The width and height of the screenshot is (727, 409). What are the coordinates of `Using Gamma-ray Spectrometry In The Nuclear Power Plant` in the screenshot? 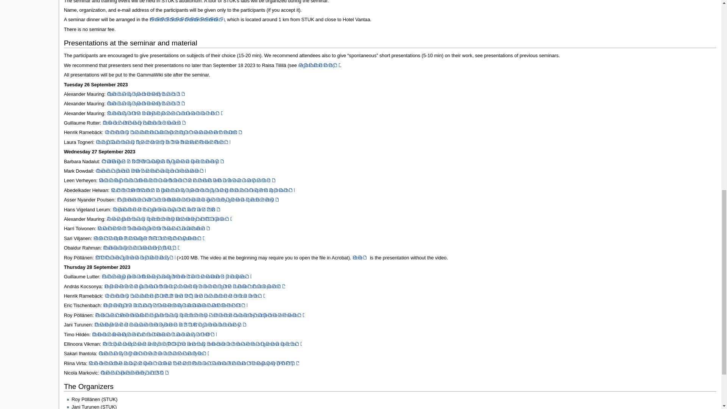 It's located at (163, 142).